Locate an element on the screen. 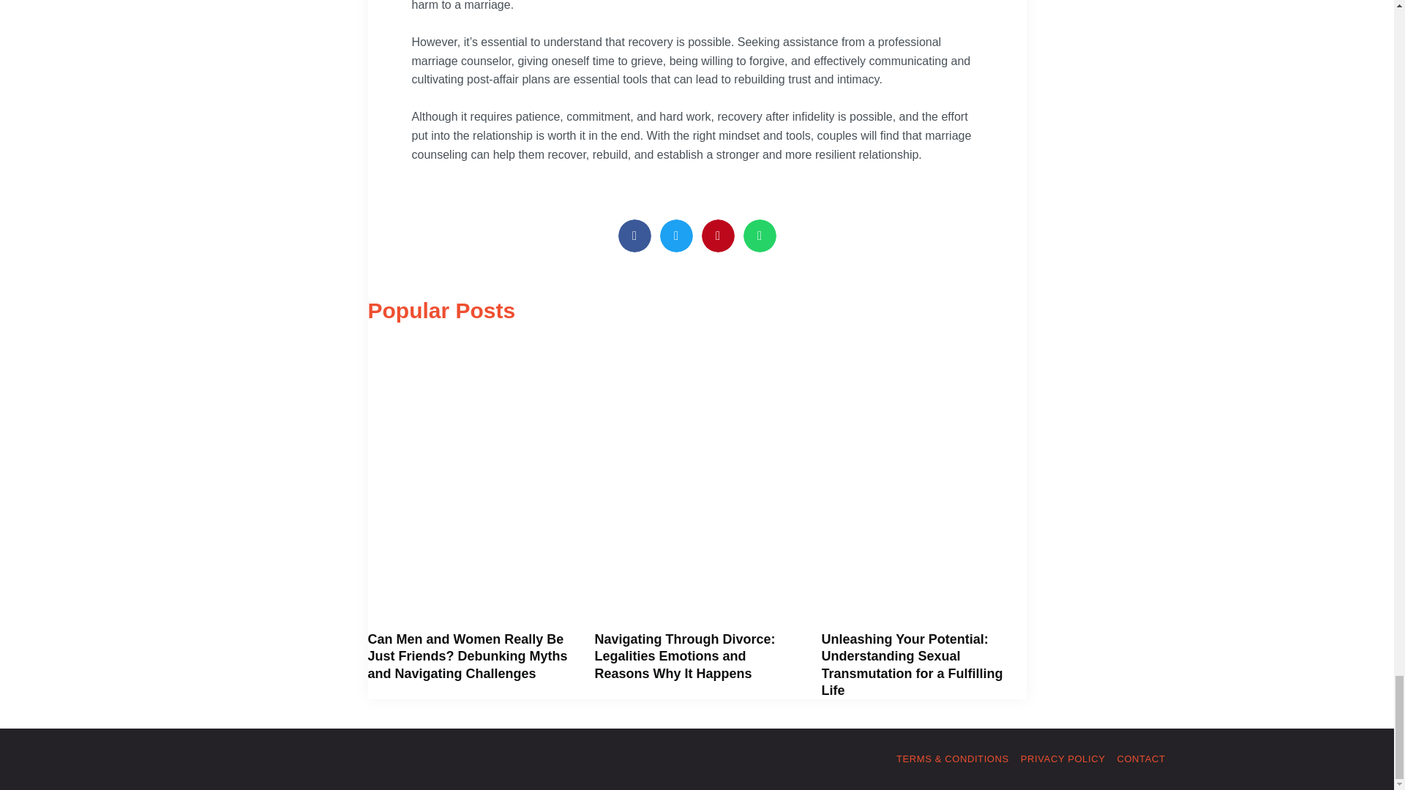  CONTACT is located at coordinates (1140, 759).